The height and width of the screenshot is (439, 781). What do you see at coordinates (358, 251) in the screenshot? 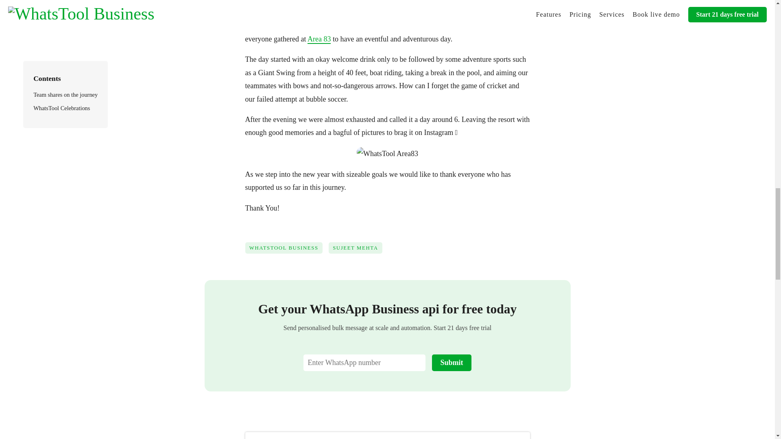
I see `SUJEET MEHTA` at bounding box center [358, 251].